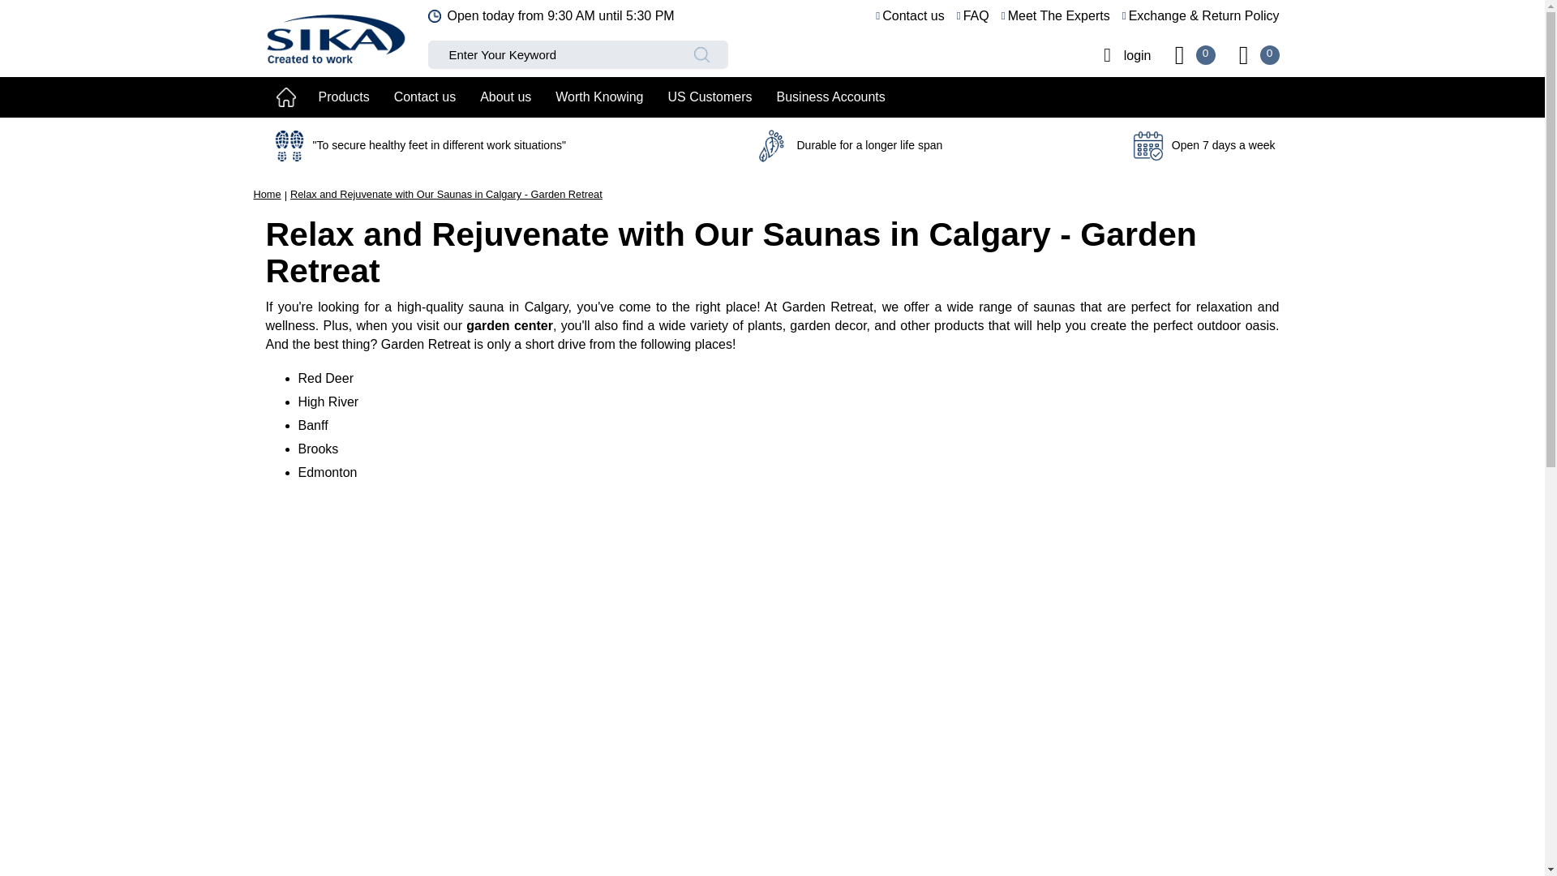 The image size is (1557, 876). Describe the element at coordinates (1055, 16) in the screenshot. I see `Meet The Experts` at that location.